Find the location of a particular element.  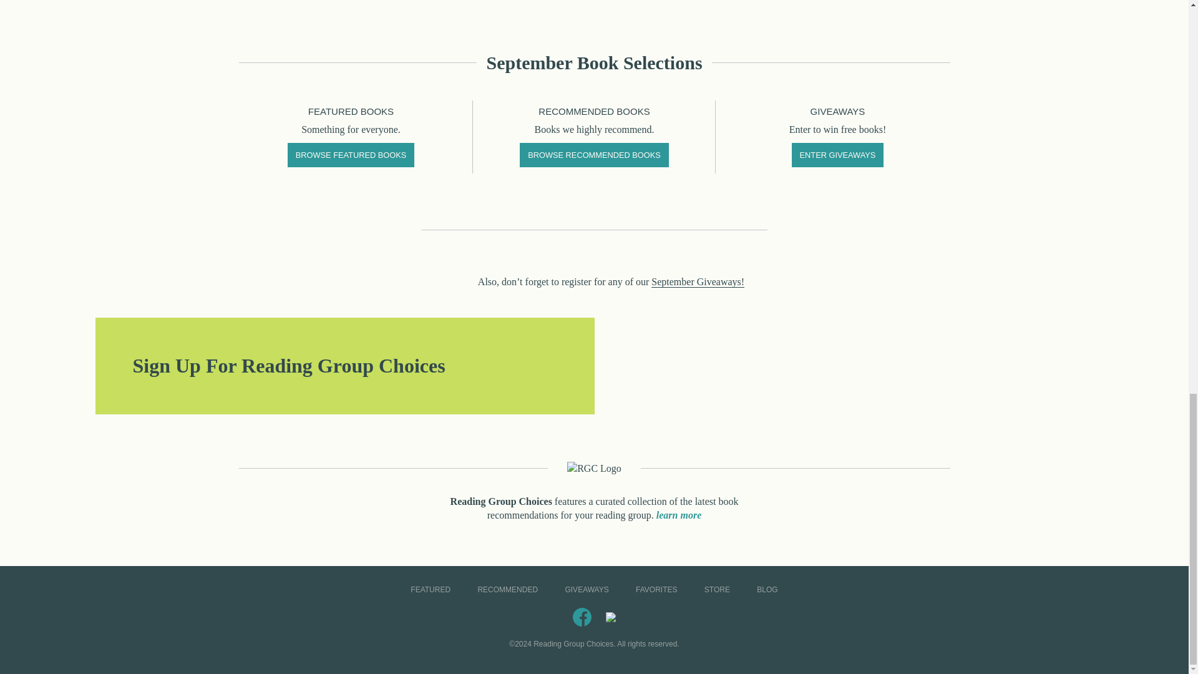

BROWSE FEATURED BOOKS is located at coordinates (351, 155).